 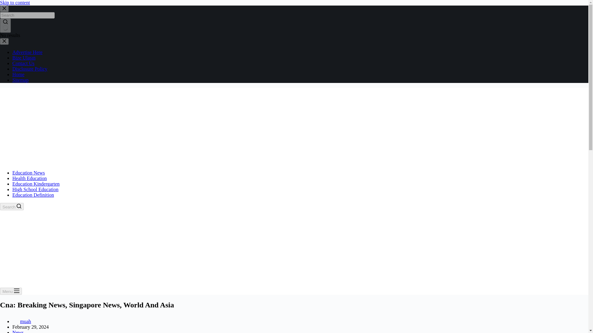 What do you see at coordinates (35, 189) in the screenshot?
I see `High School Education` at bounding box center [35, 189].